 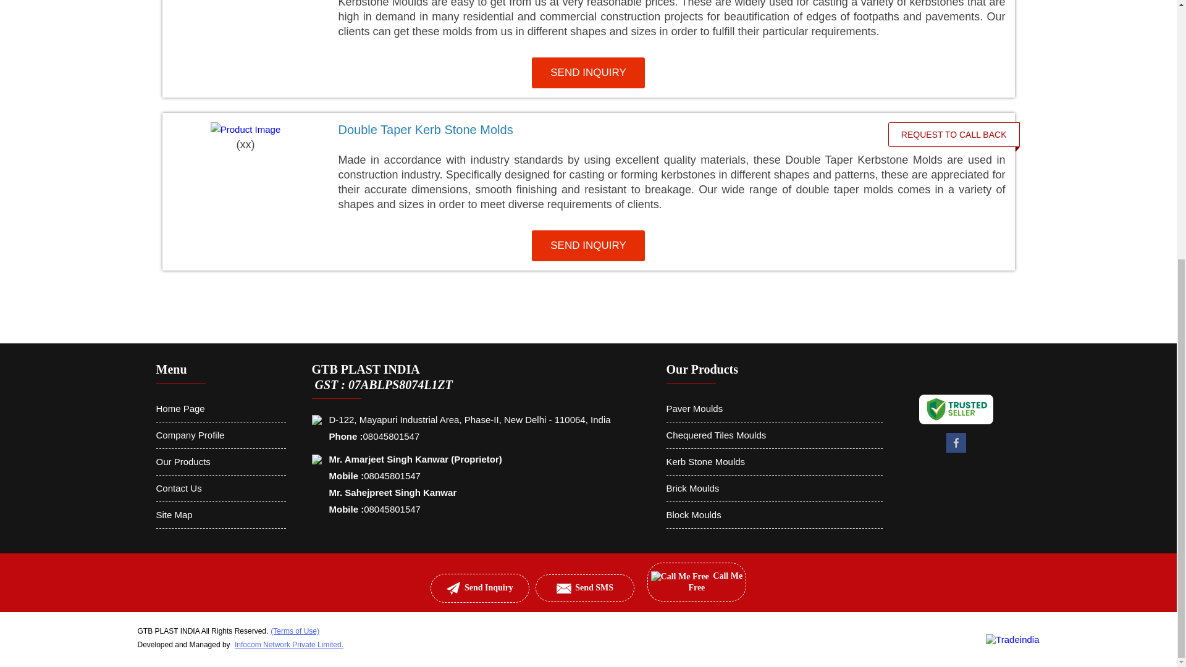 What do you see at coordinates (680, 576) in the screenshot?
I see `Call Me Free` at bounding box center [680, 576].